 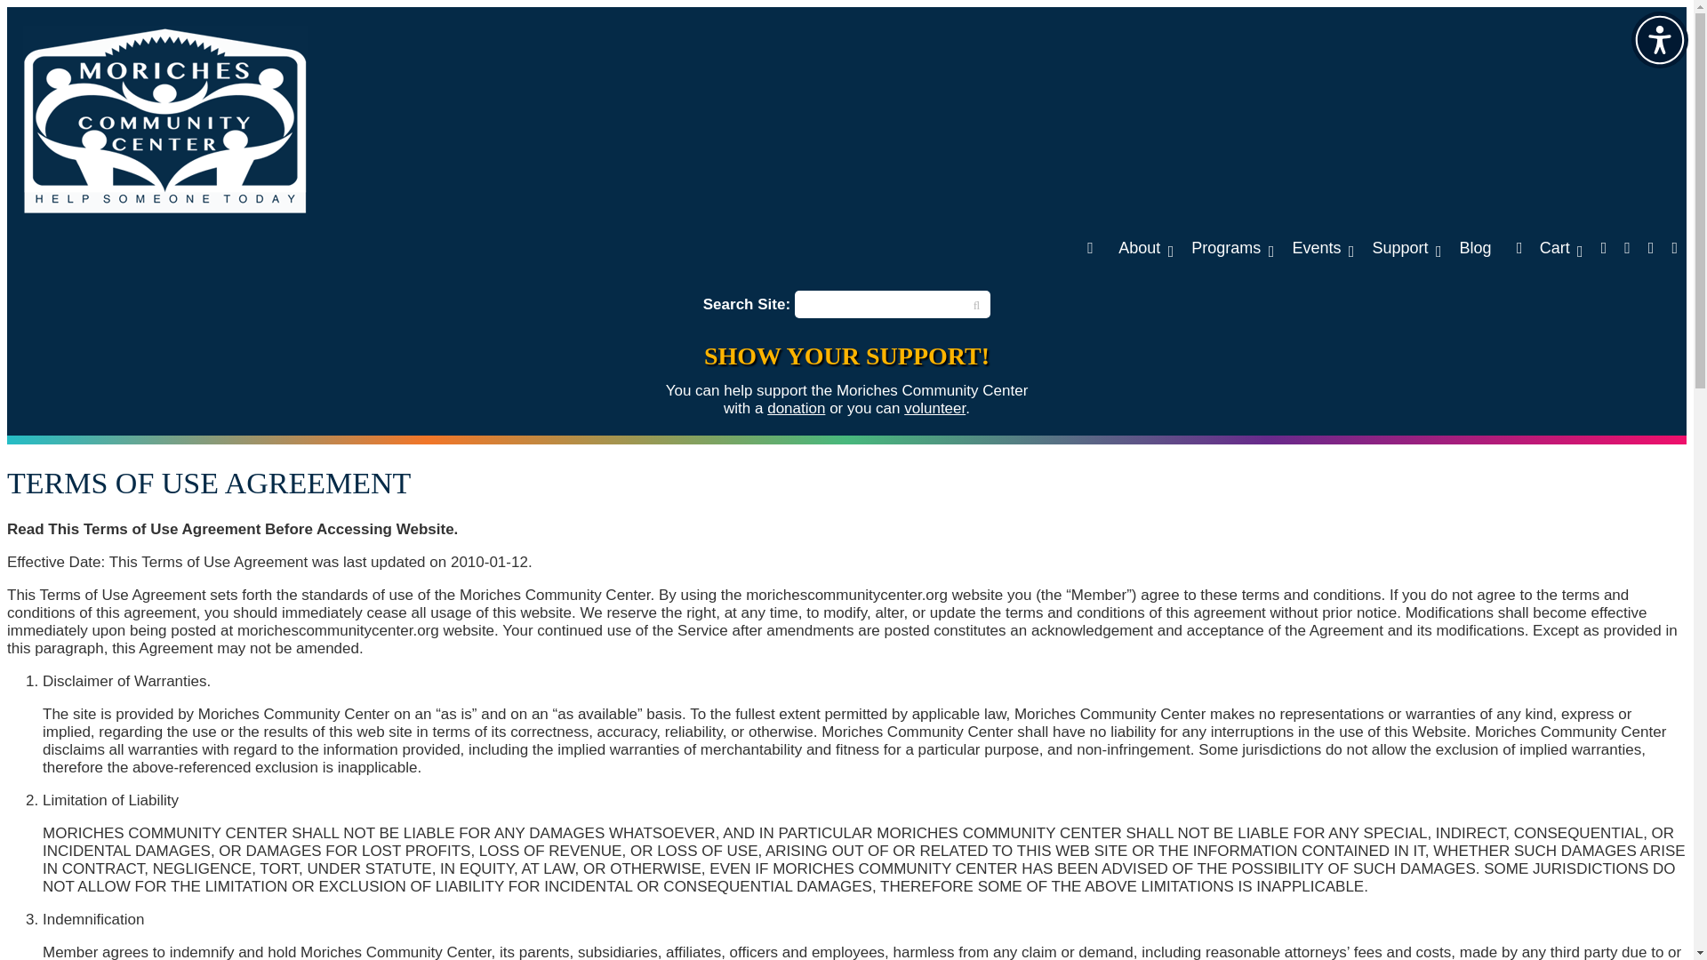 What do you see at coordinates (795, 408) in the screenshot?
I see `donation` at bounding box center [795, 408].